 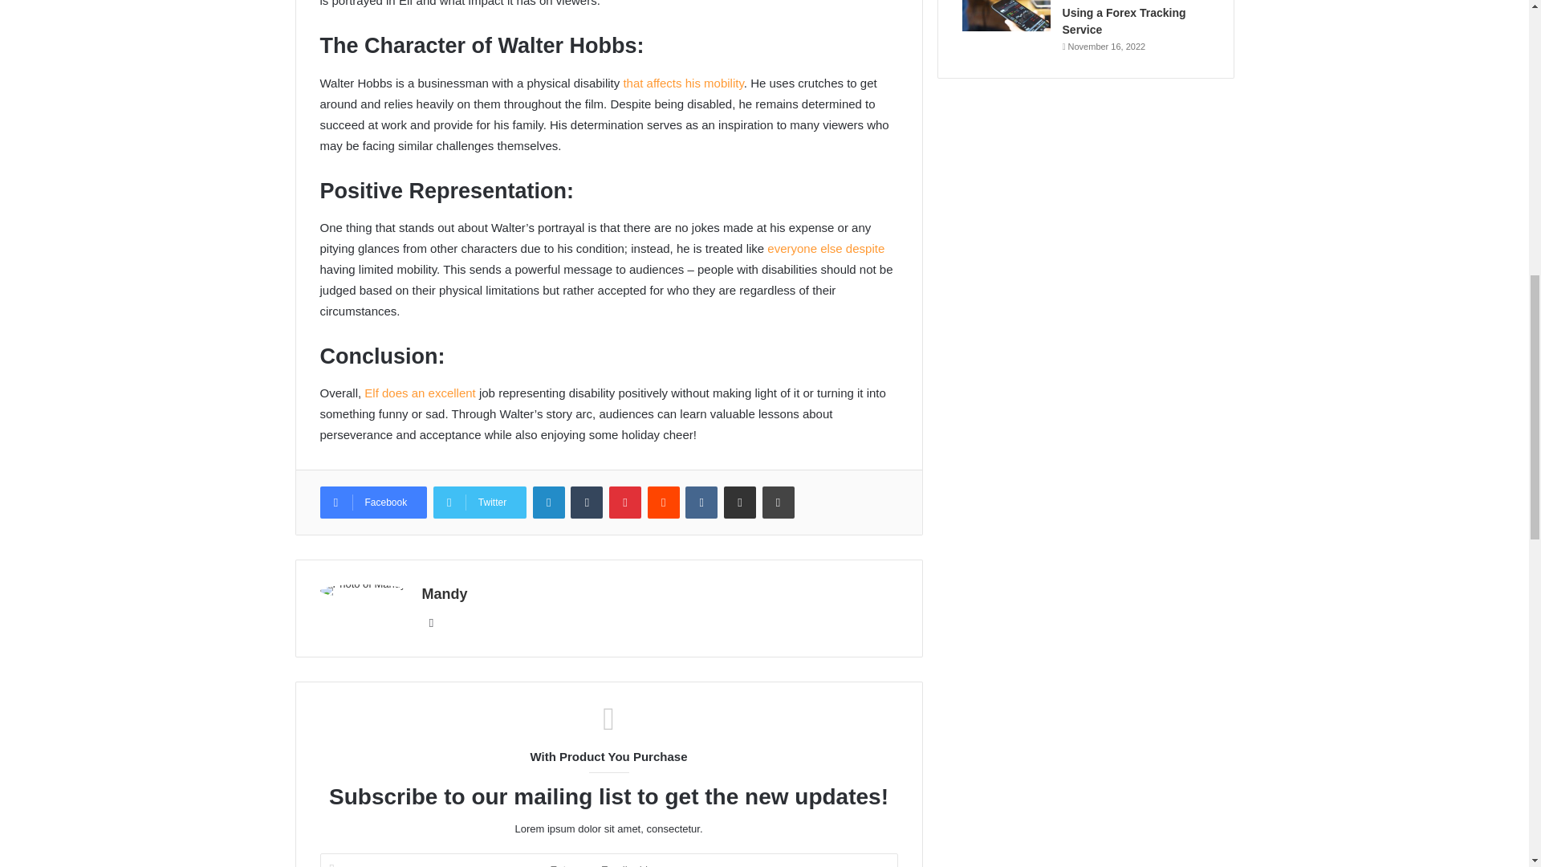 I want to click on everyone else despite, so click(x=824, y=248).